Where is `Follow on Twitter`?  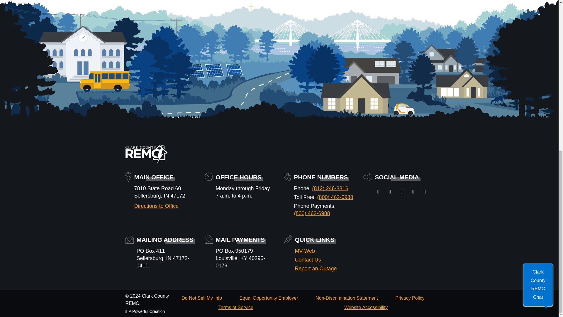
Follow on Twitter is located at coordinates (403, 191).